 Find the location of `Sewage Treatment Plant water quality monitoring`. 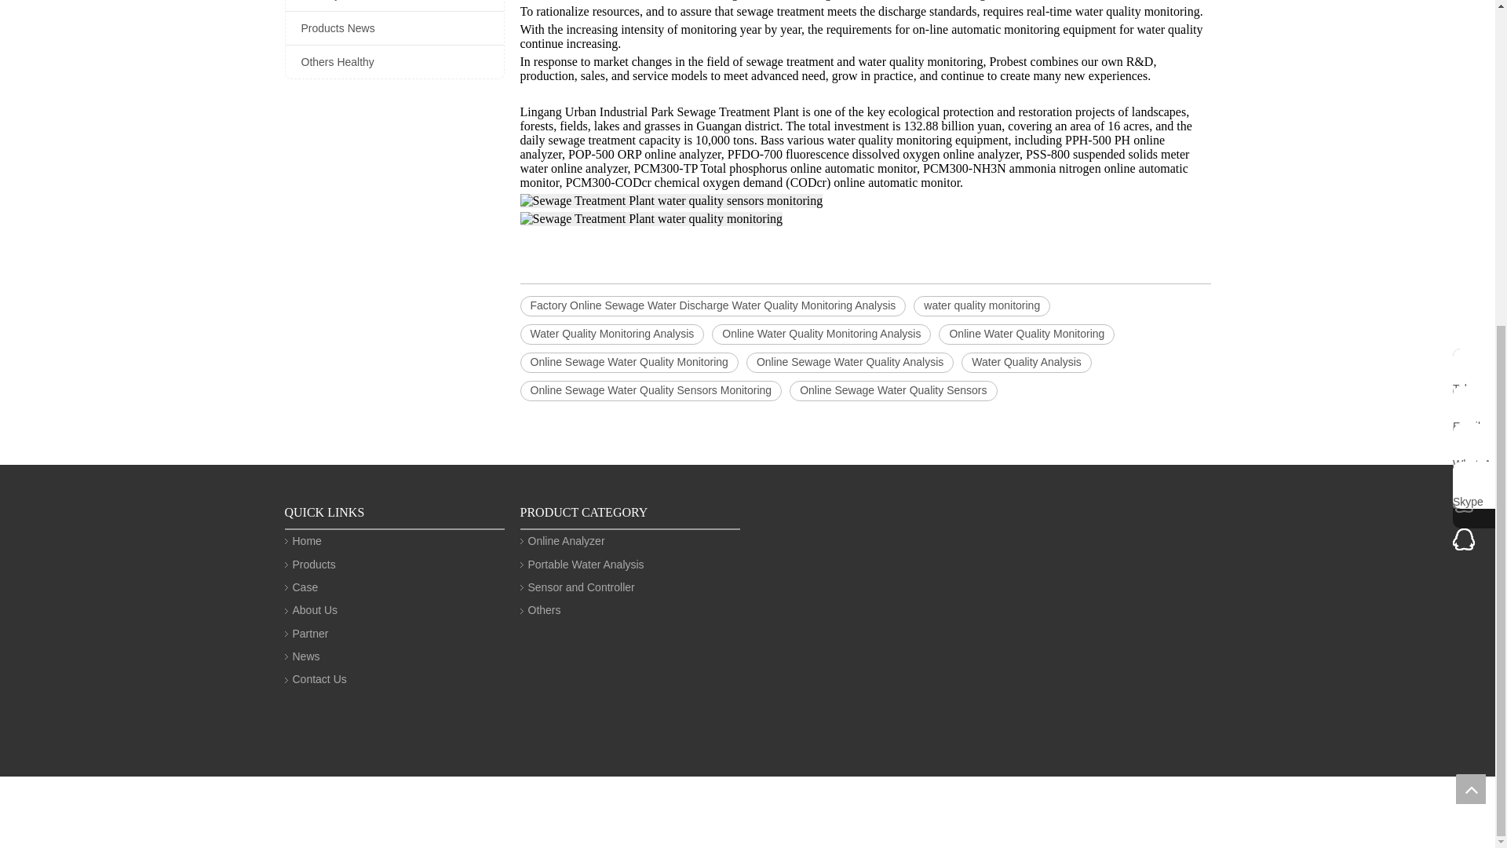

Sewage Treatment Plant water quality monitoring is located at coordinates (651, 219).